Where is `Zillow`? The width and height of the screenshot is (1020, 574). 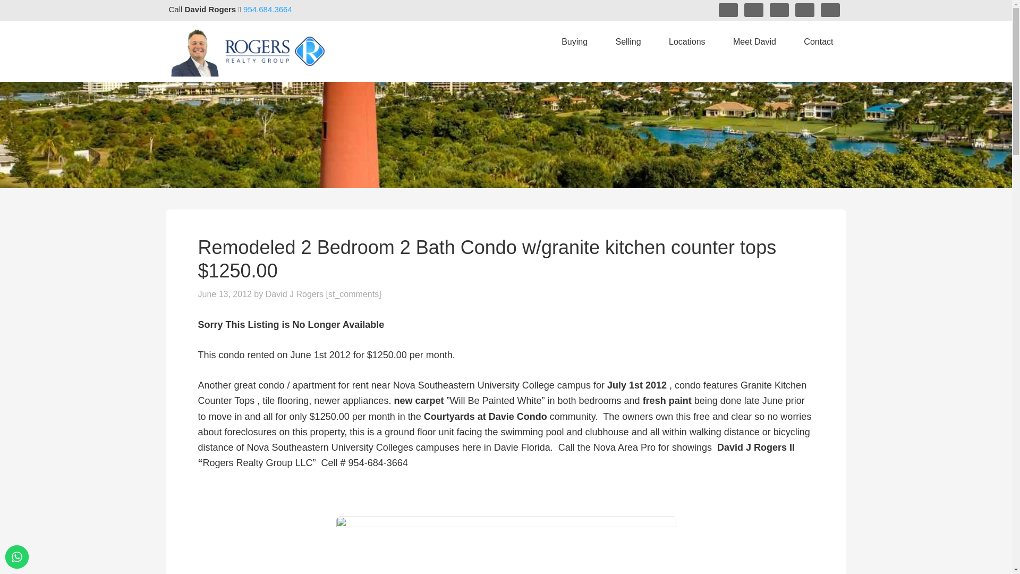
Zillow is located at coordinates (830, 10).